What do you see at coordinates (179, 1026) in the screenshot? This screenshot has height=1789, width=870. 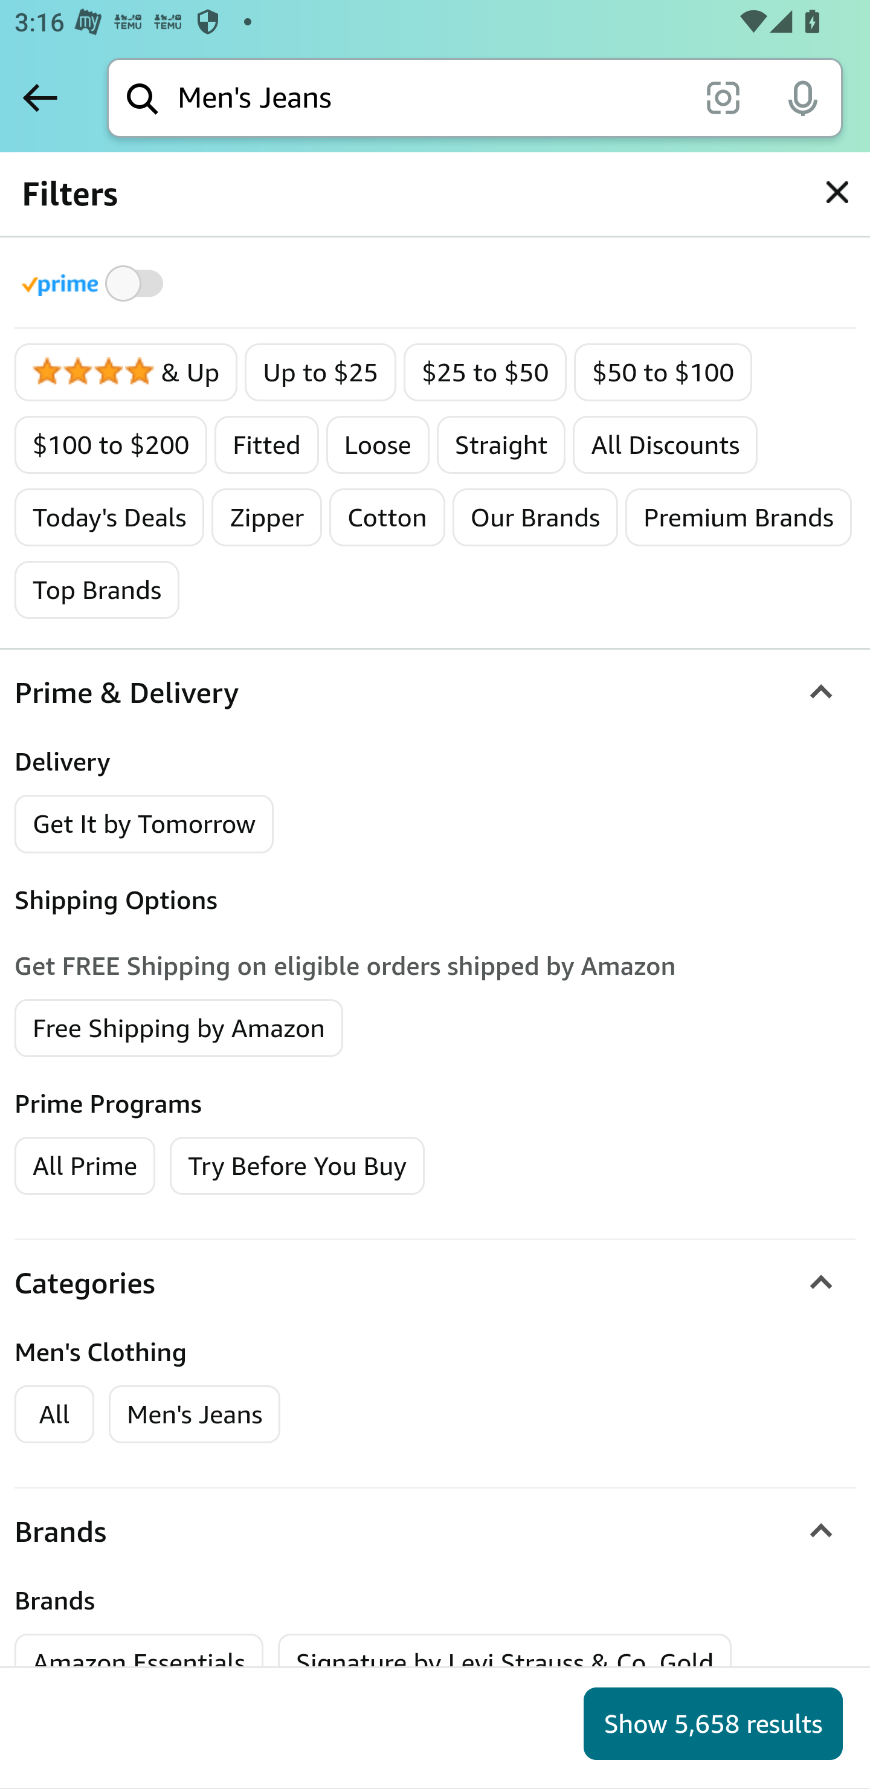 I see `Free Shipping by Amazon` at bounding box center [179, 1026].